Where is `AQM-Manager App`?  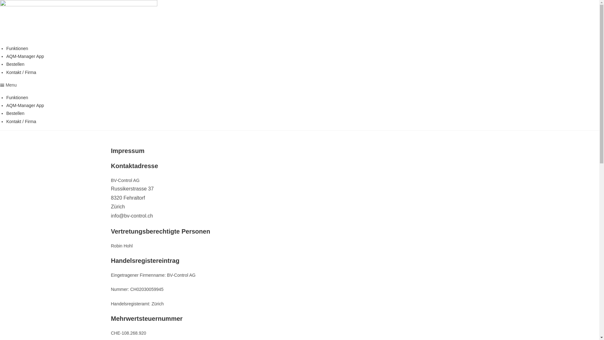
AQM-Manager App is located at coordinates (25, 56).